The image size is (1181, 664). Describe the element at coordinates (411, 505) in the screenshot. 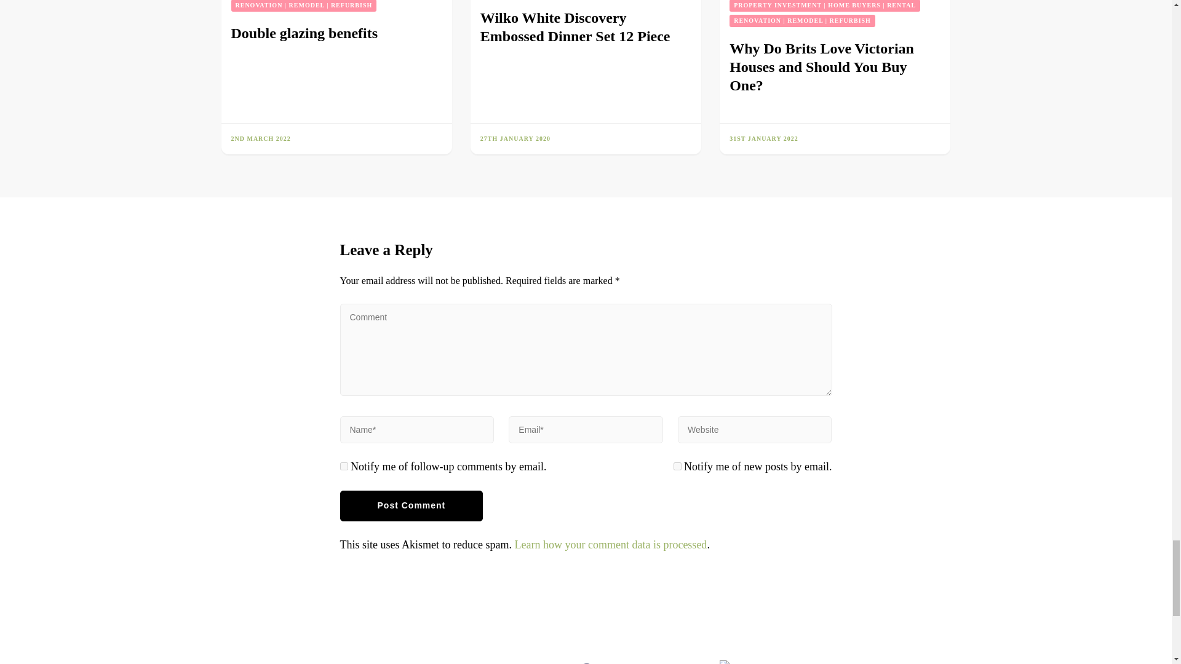

I see `Post Comment` at that location.